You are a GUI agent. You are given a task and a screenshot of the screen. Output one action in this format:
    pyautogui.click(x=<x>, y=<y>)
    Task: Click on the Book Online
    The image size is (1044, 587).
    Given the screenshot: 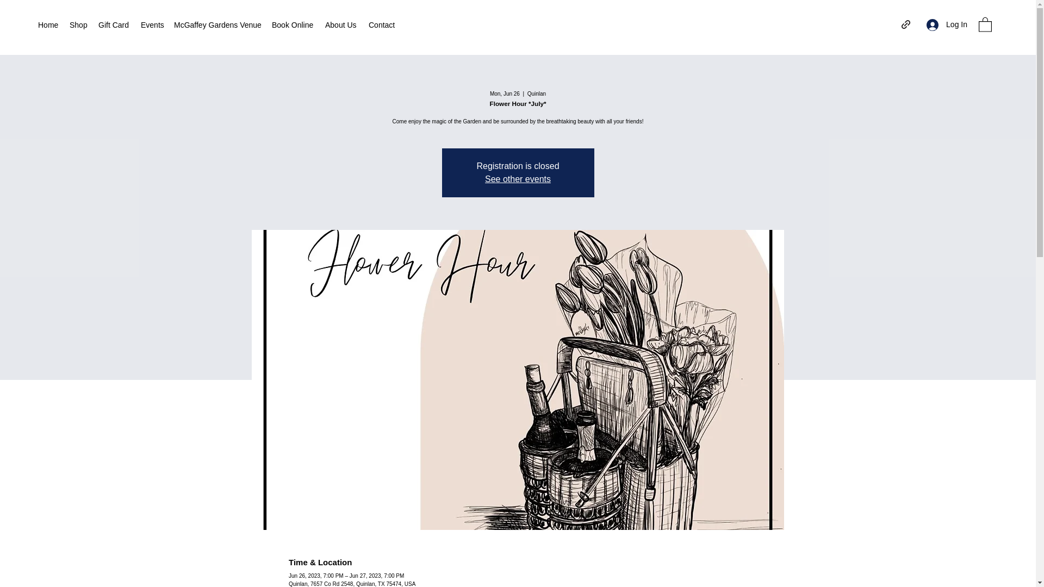 What is the action you would take?
    pyautogui.click(x=293, y=25)
    